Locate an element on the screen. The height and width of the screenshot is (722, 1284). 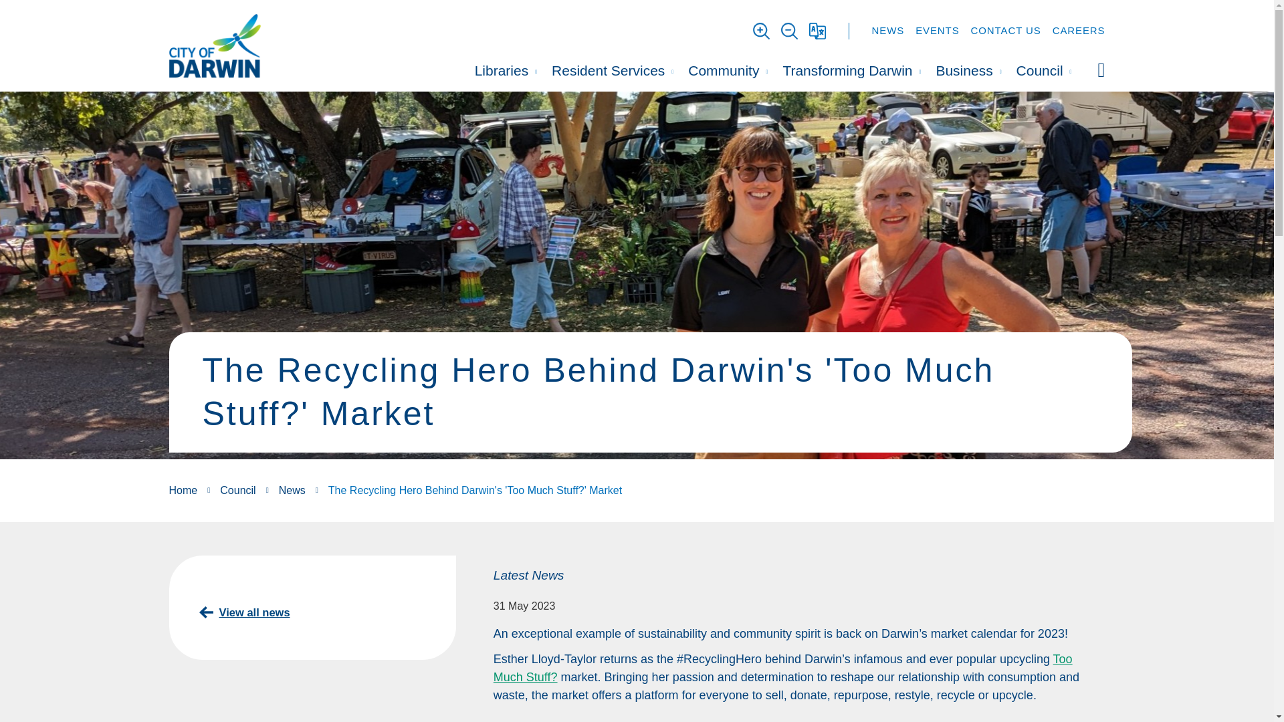
News is located at coordinates (888, 30).